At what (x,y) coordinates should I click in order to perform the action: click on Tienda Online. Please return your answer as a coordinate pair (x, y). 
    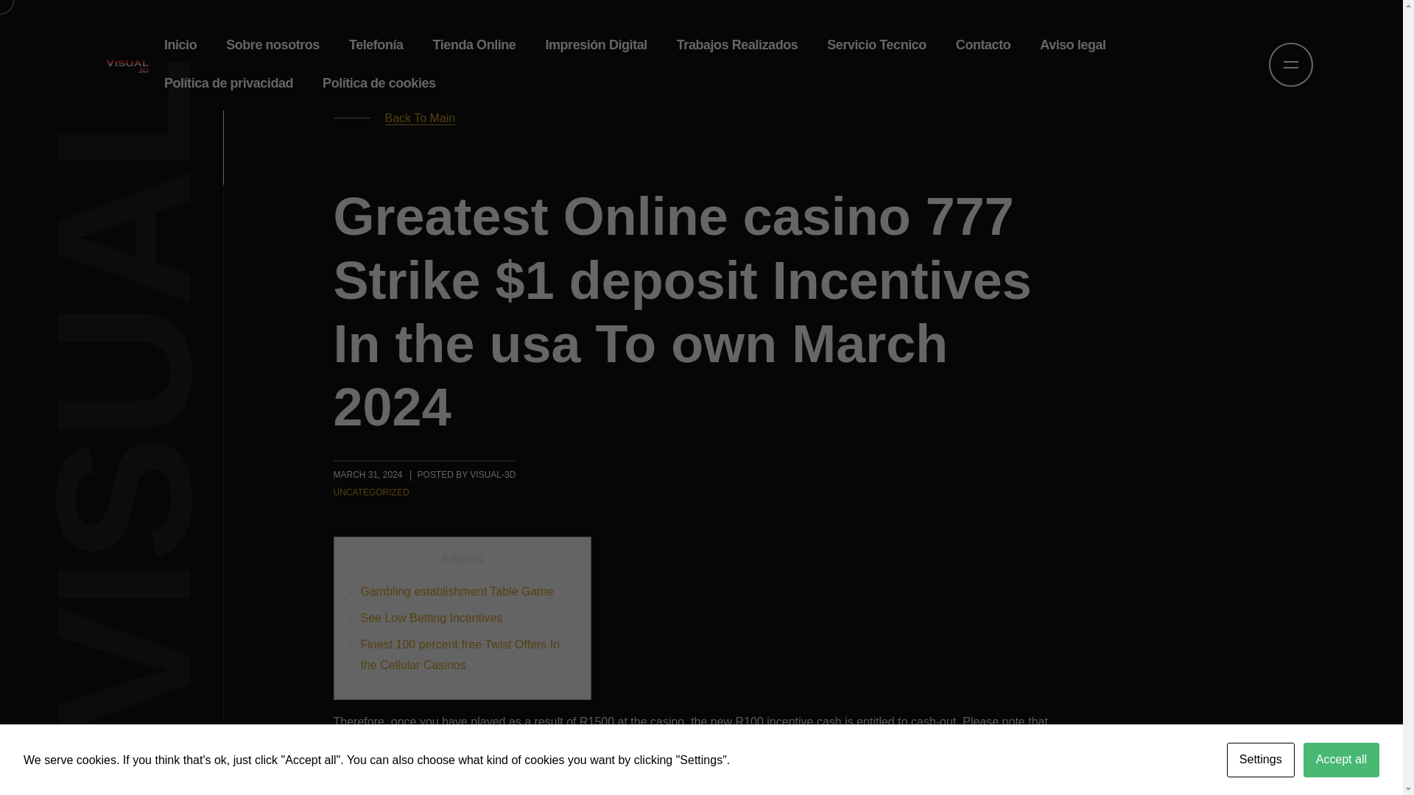
    Looking at the image, I should click on (474, 45).